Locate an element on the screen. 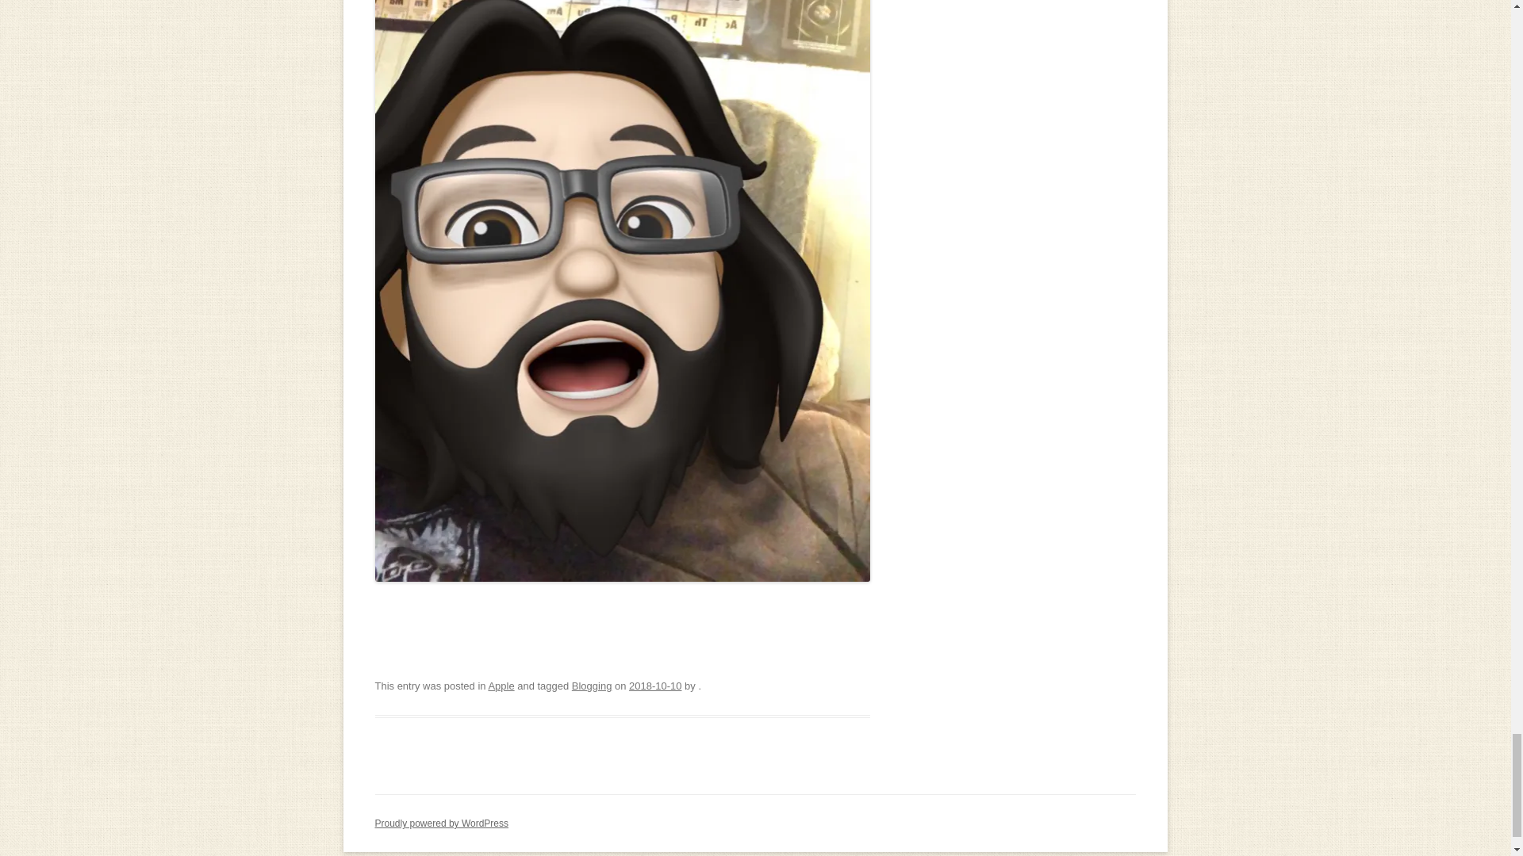 Image resolution: width=1523 pixels, height=856 pixels. 2018-10-10 is located at coordinates (654, 685).